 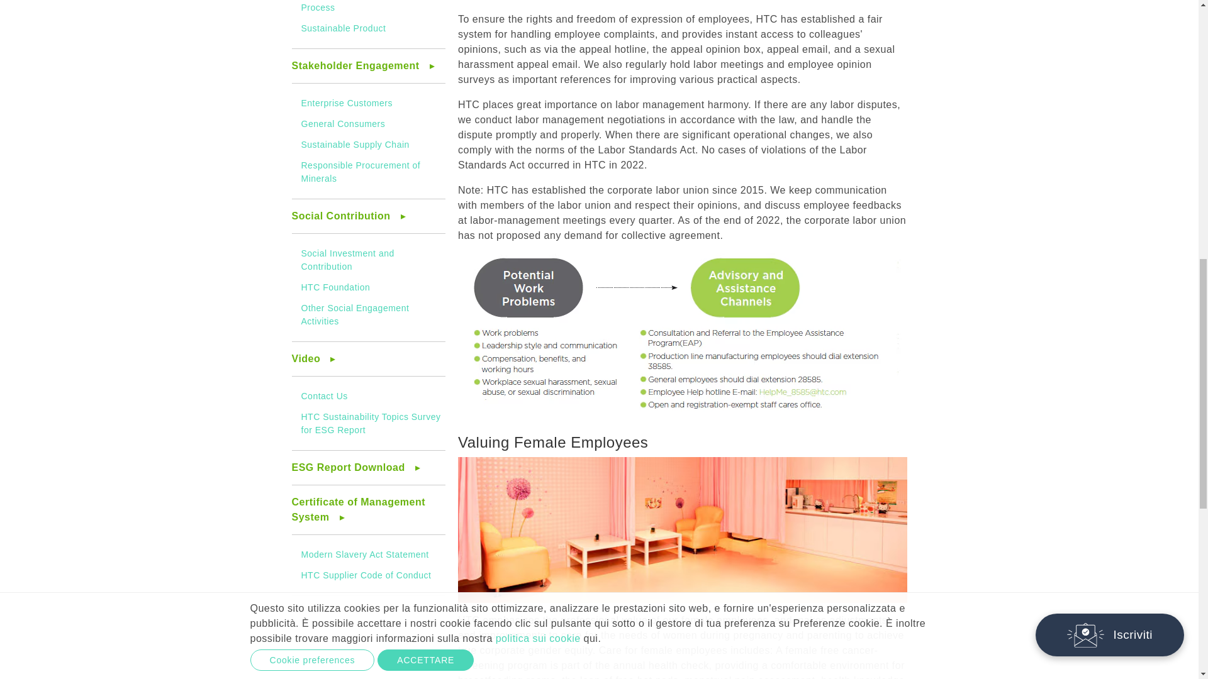 What do you see at coordinates (355, 145) in the screenshot?
I see `Sustainable Supply Chain` at bounding box center [355, 145].